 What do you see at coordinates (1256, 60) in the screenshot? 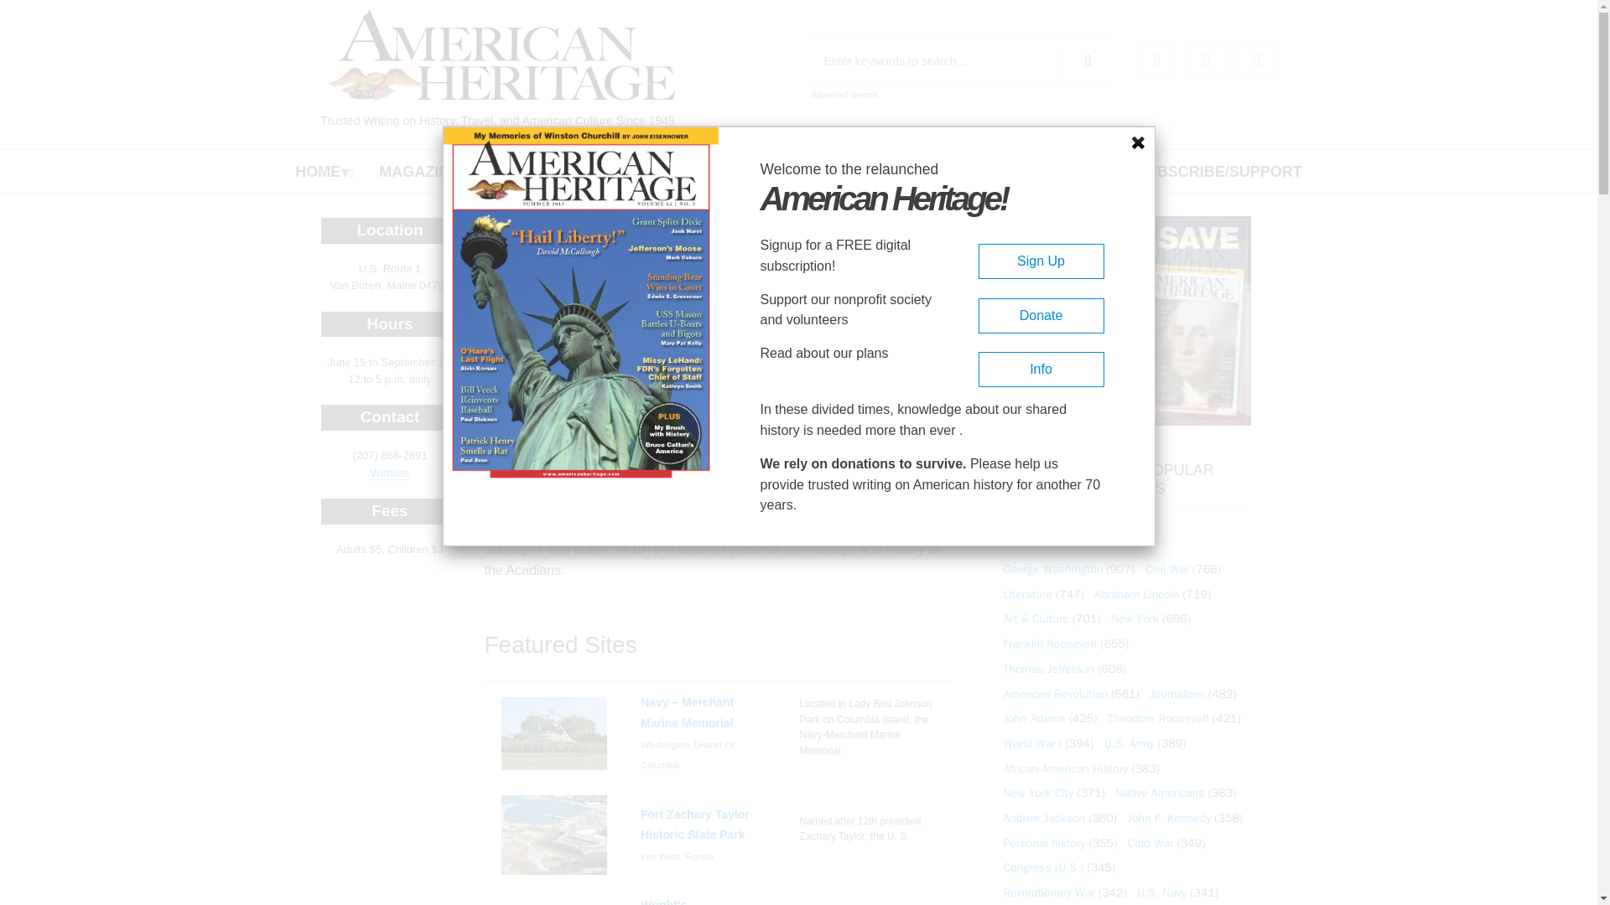
I see `RSS` at bounding box center [1256, 60].